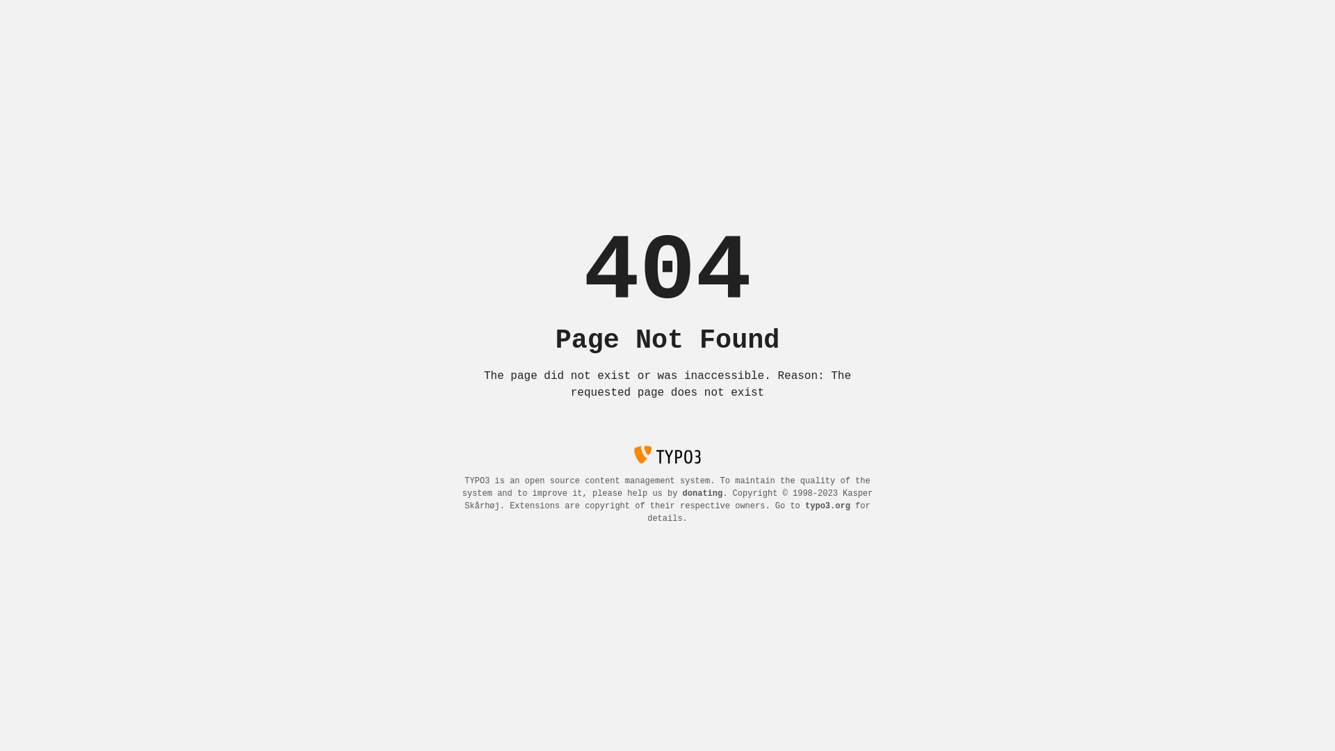  Describe the element at coordinates (827, 506) in the screenshot. I see `typo3.org` at that location.